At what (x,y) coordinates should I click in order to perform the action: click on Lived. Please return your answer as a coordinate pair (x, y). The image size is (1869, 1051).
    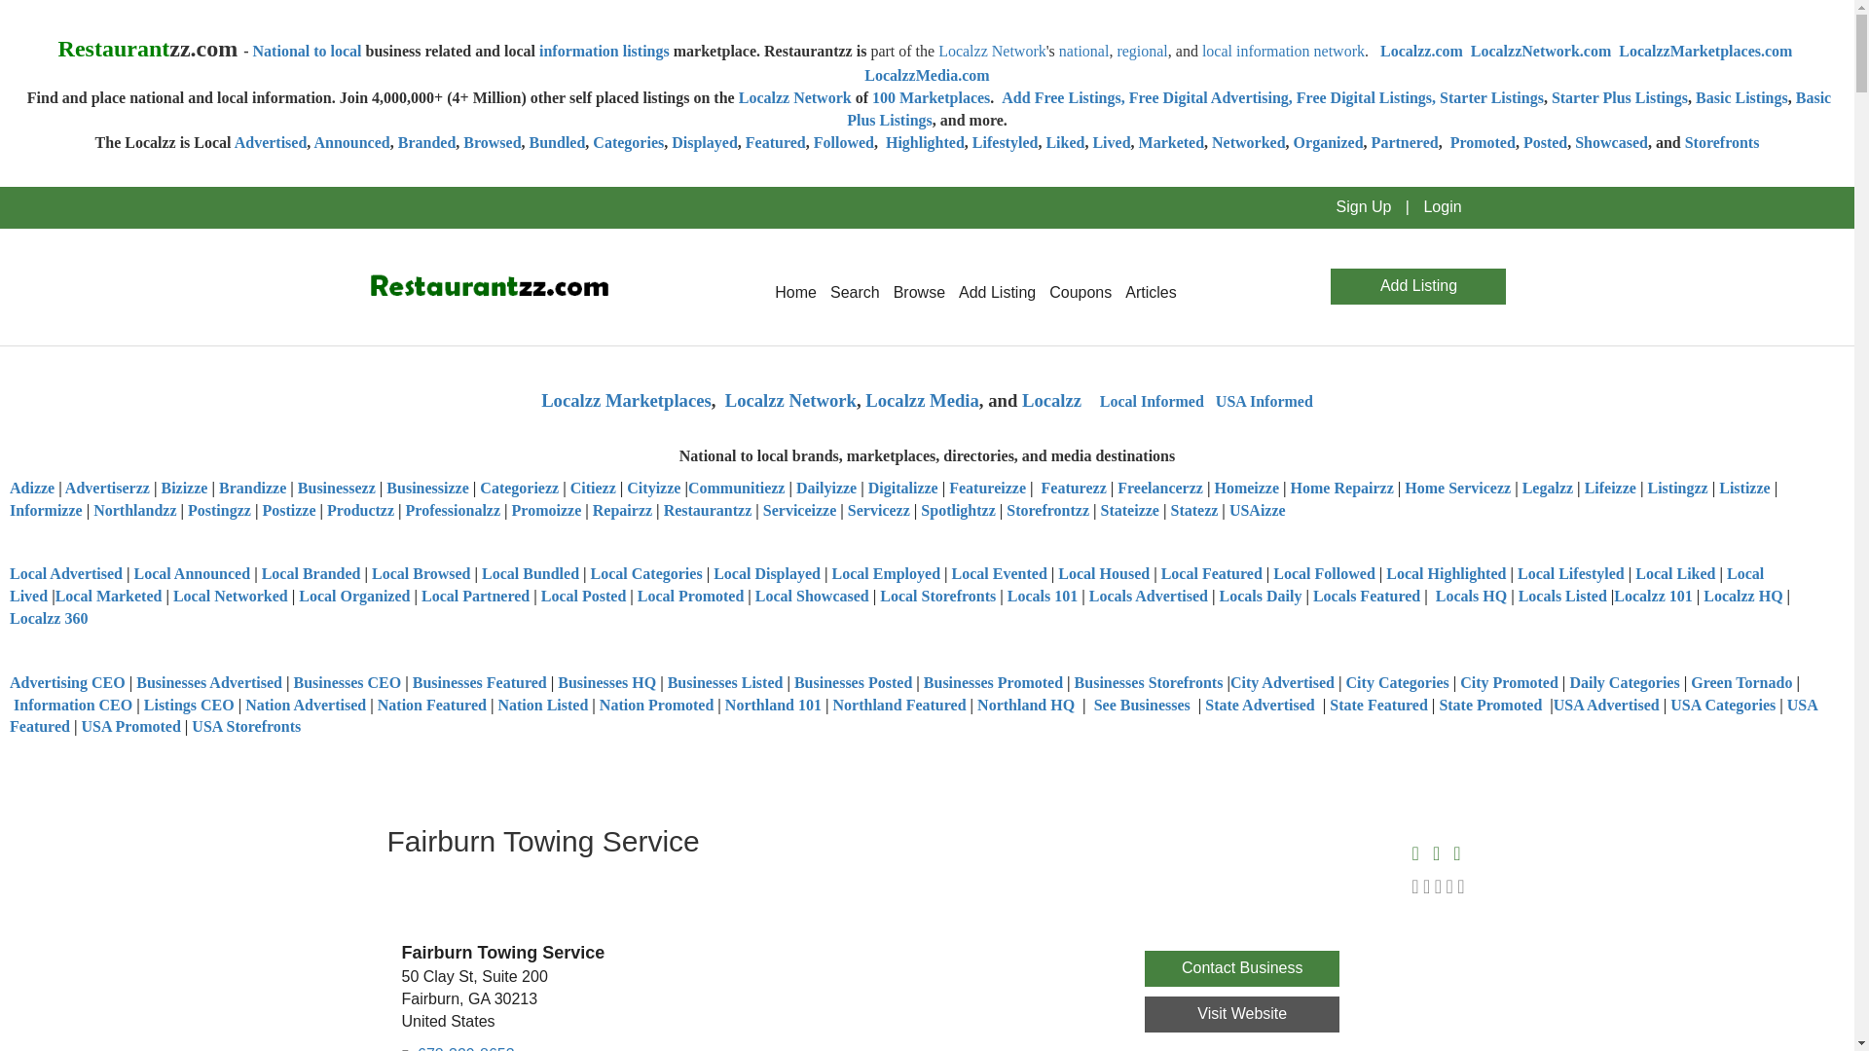
    Looking at the image, I should click on (1111, 142).